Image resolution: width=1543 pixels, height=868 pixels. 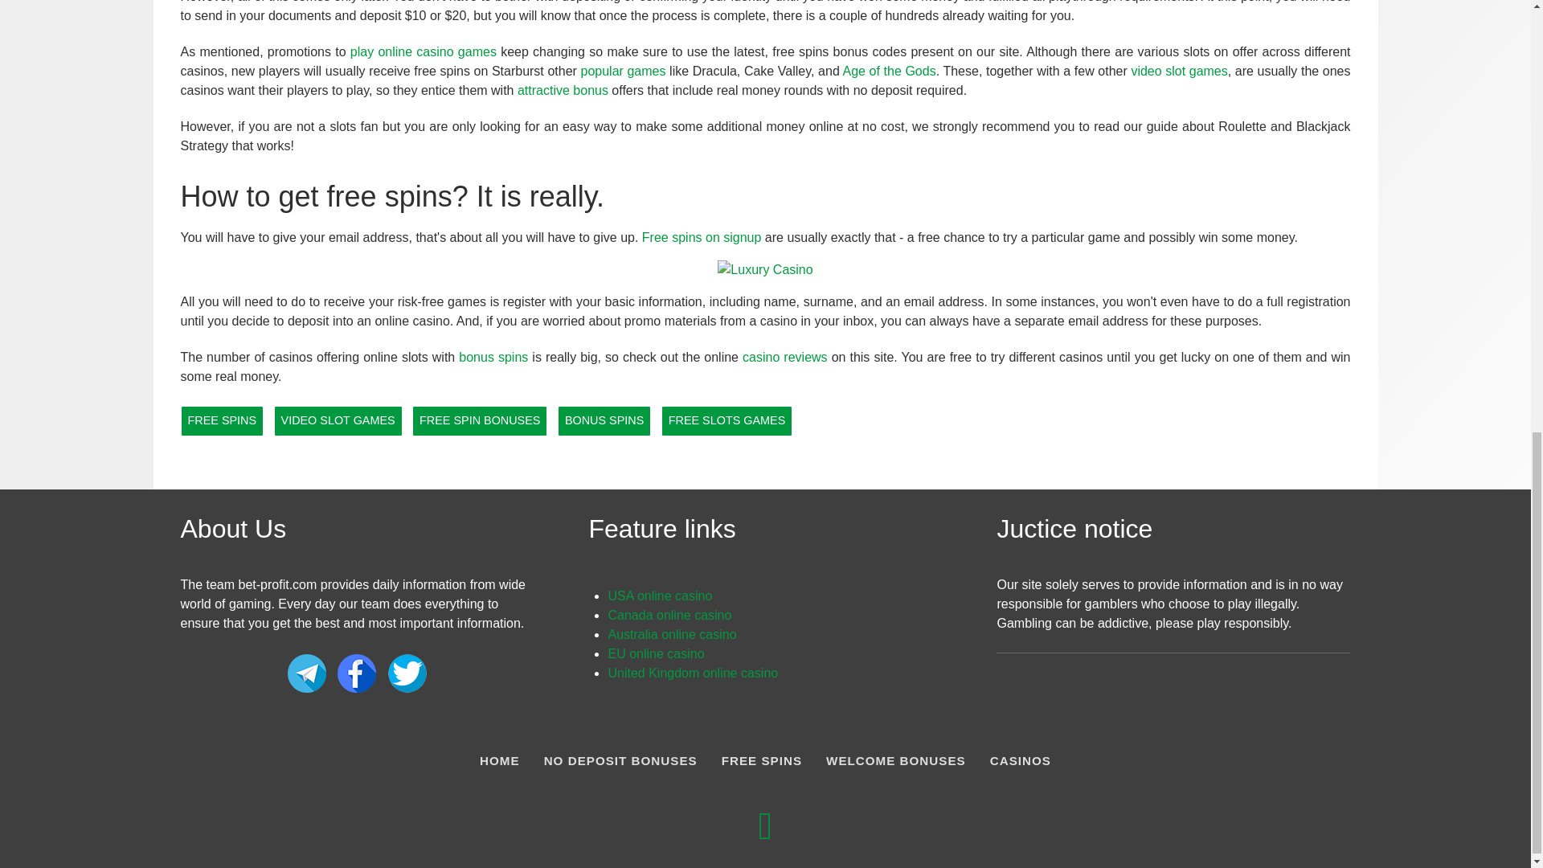 I want to click on Luxury Casino, so click(x=765, y=268).